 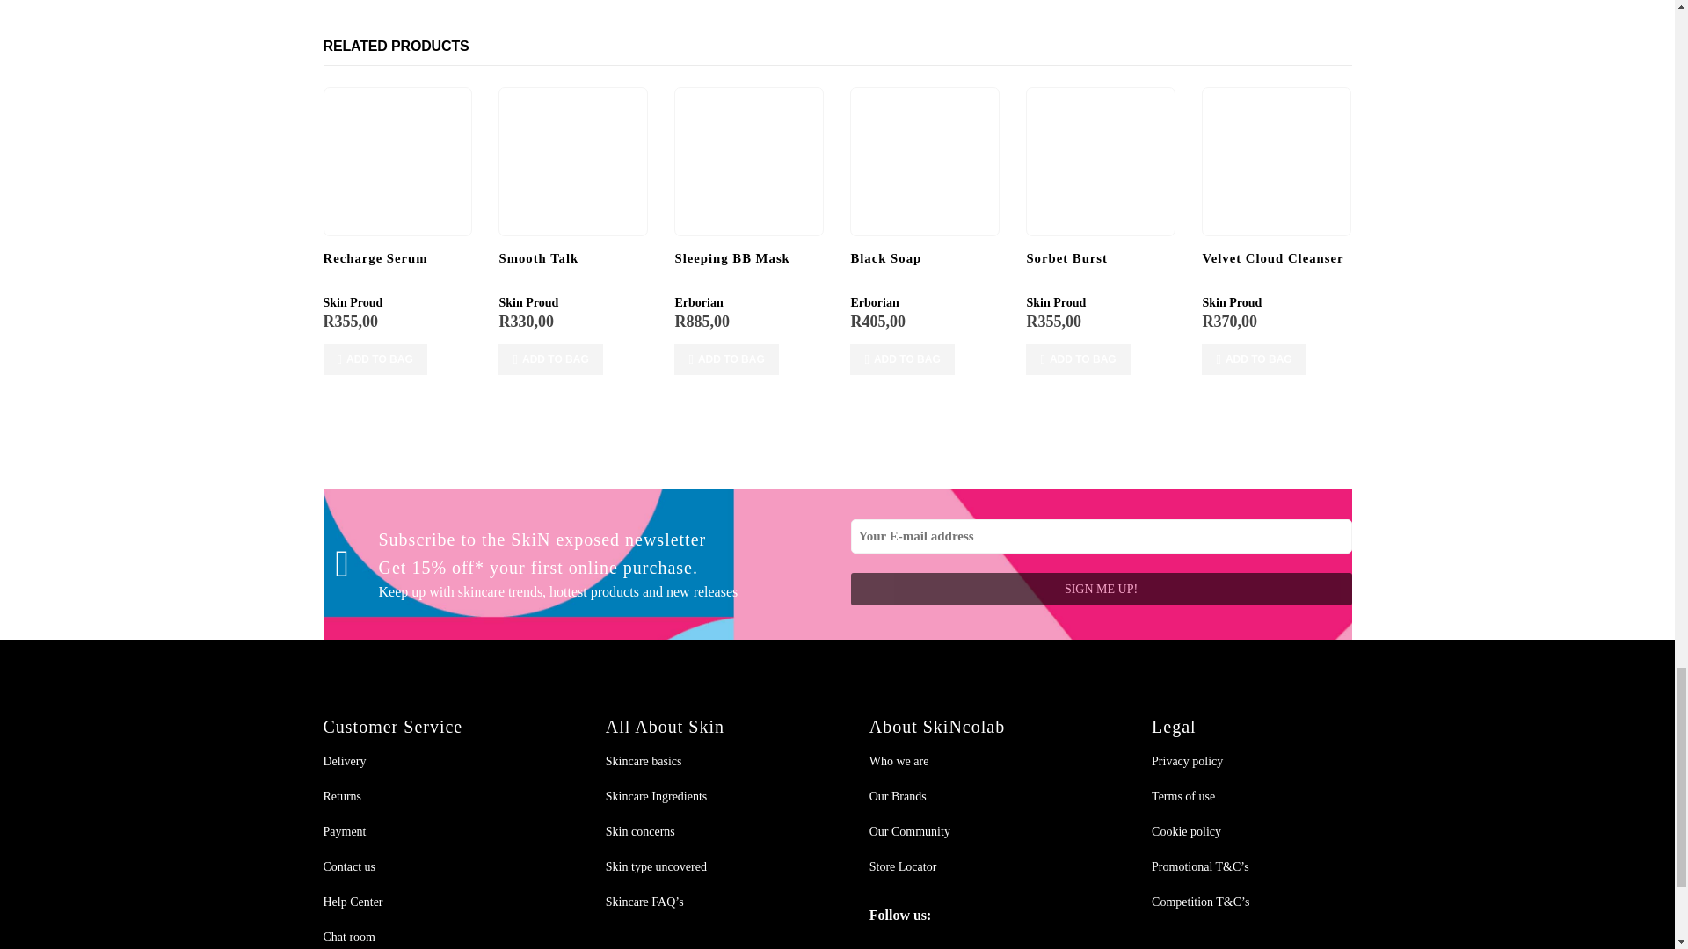 I want to click on SIGN ME UP!, so click(x=1101, y=589).